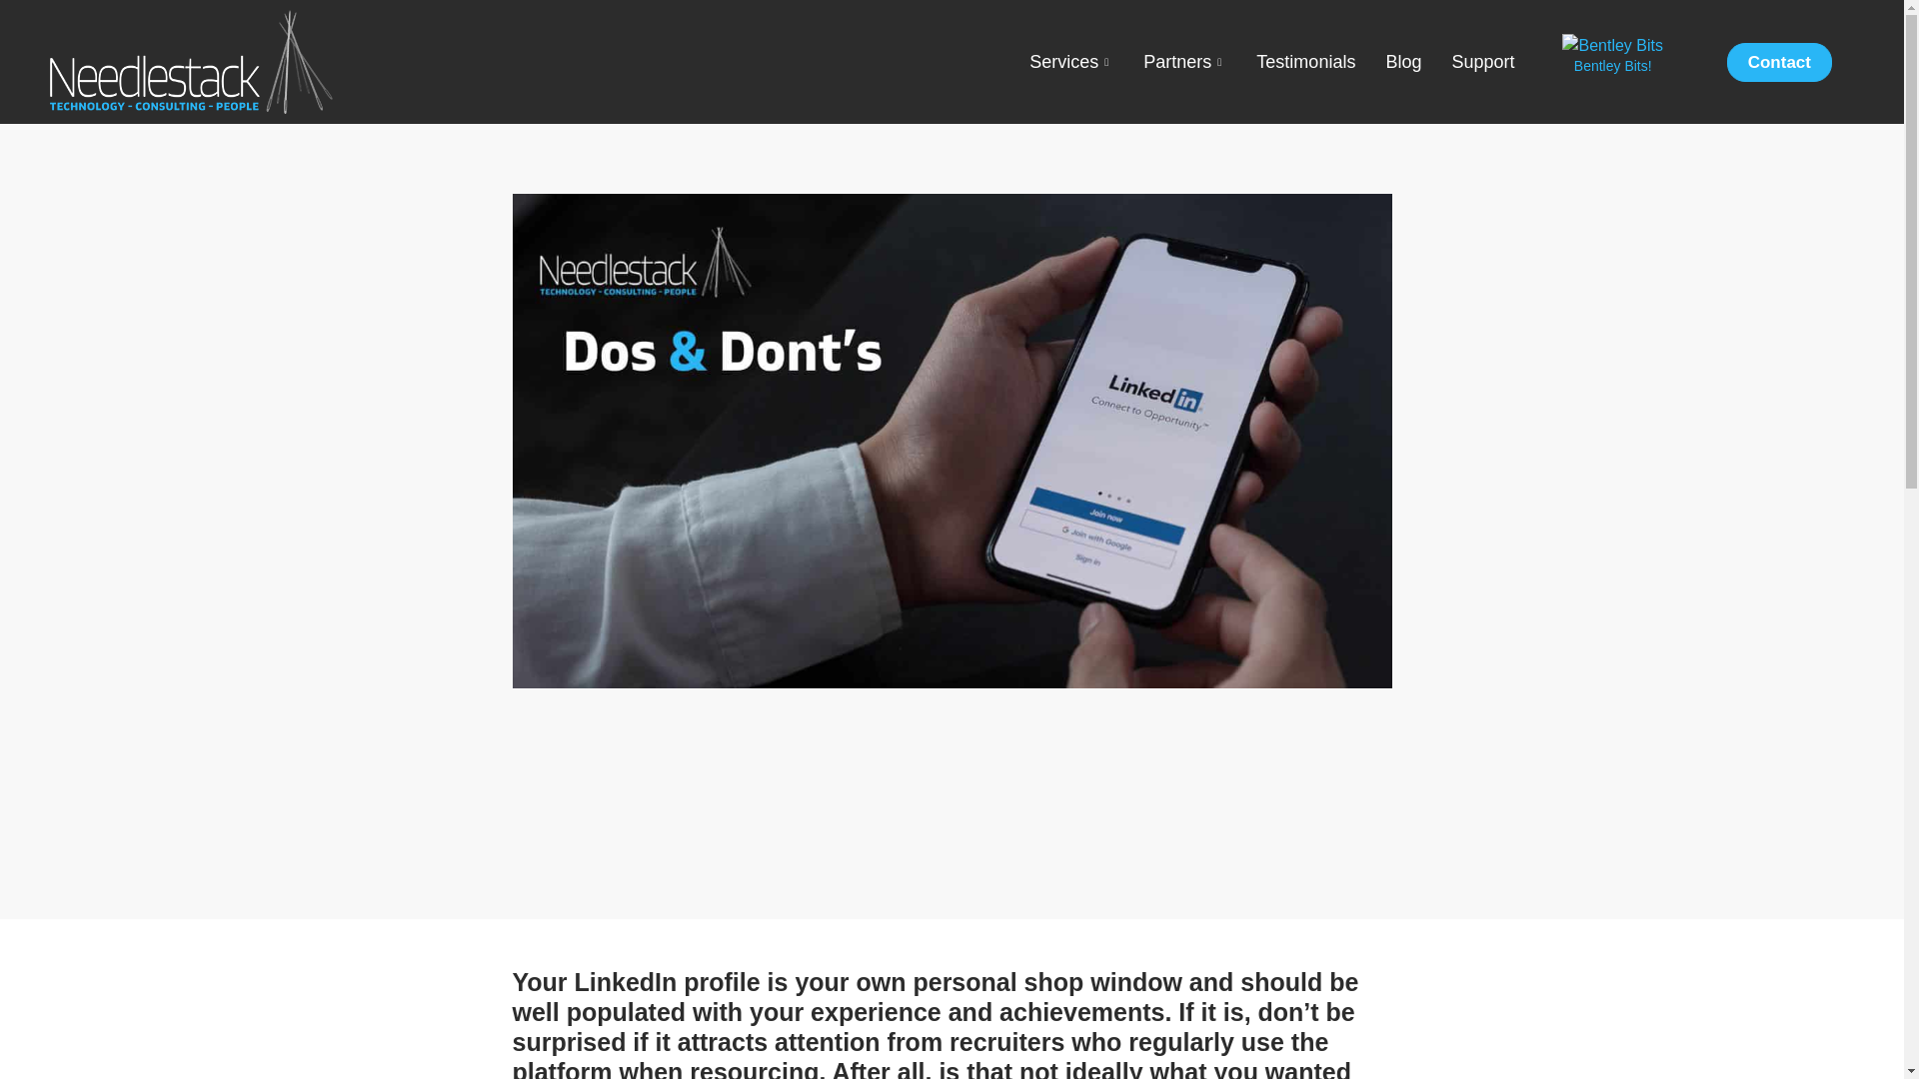  What do you see at coordinates (1482, 61) in the screenshot?
I see `Support` at bounding box center [1482, 61].